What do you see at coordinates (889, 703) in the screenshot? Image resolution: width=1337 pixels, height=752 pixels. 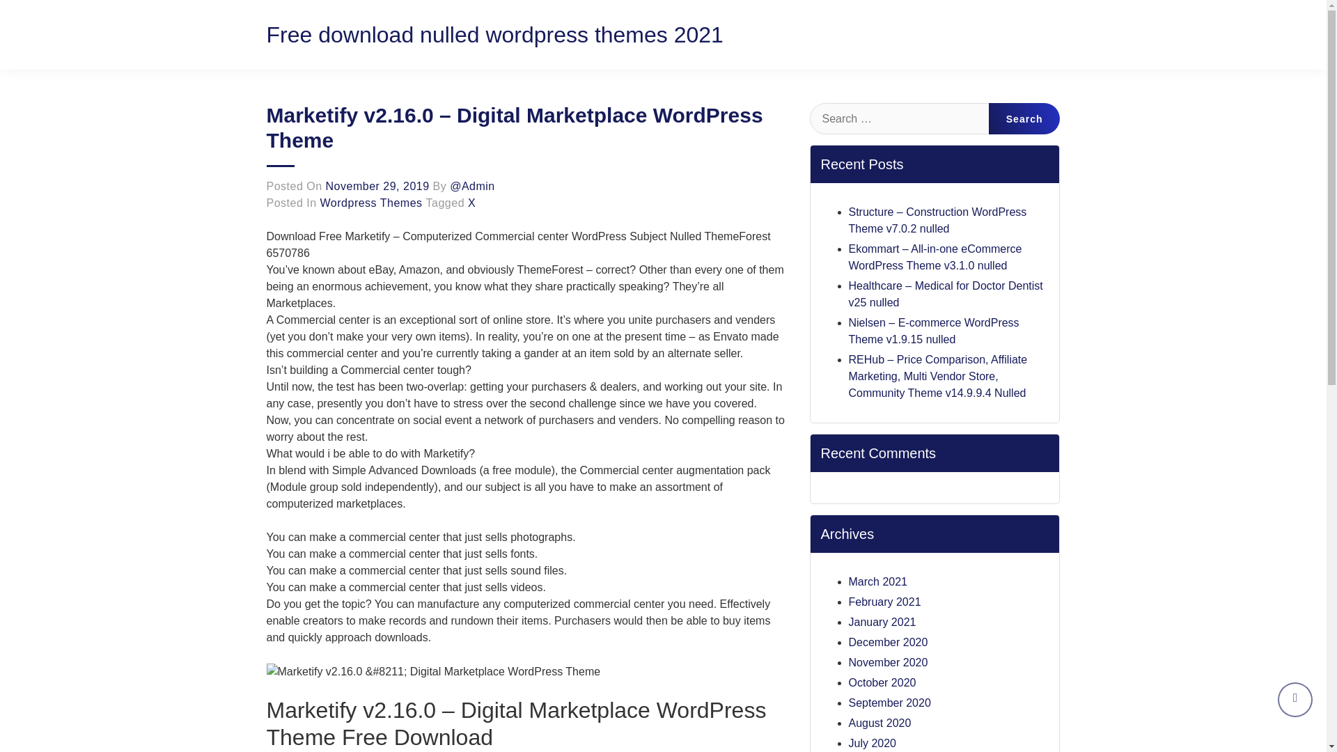 I see `September 2020` at bounding box center [889, 703].